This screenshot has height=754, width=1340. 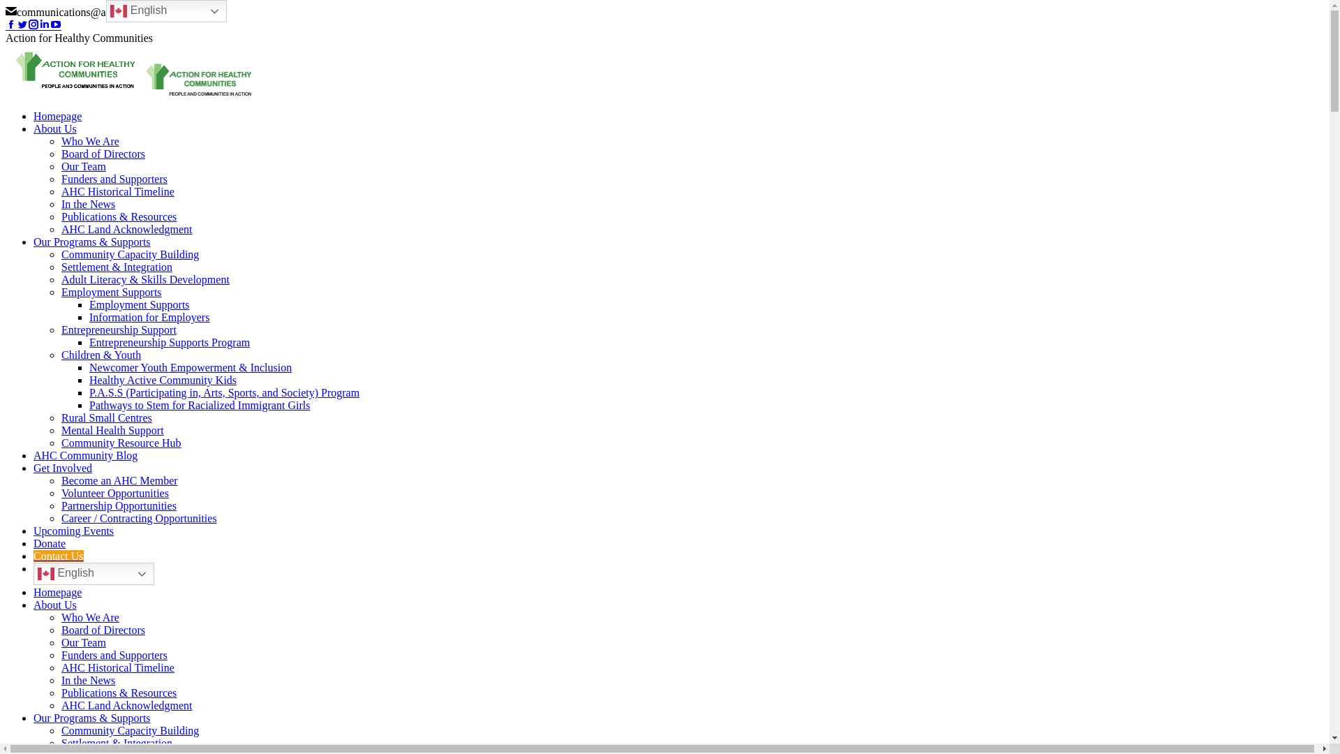 I want to click on English, so click(x=166, y=11).